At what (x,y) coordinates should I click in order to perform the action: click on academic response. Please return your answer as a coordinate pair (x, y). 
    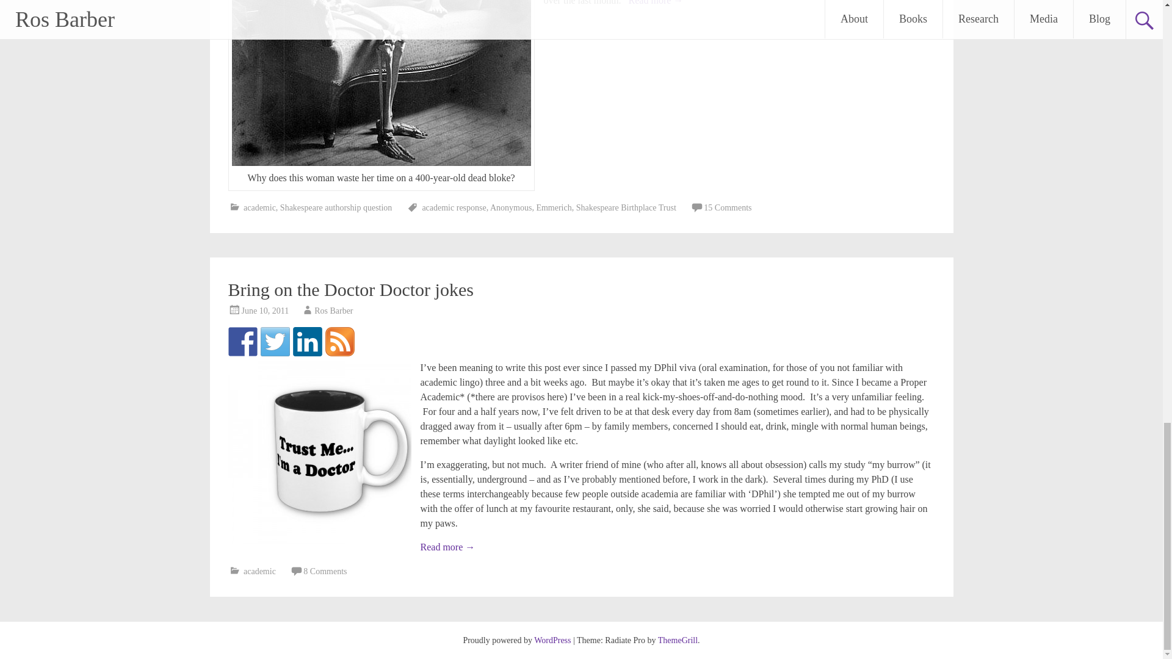
    Looking at the image, I should click on (454, 207).